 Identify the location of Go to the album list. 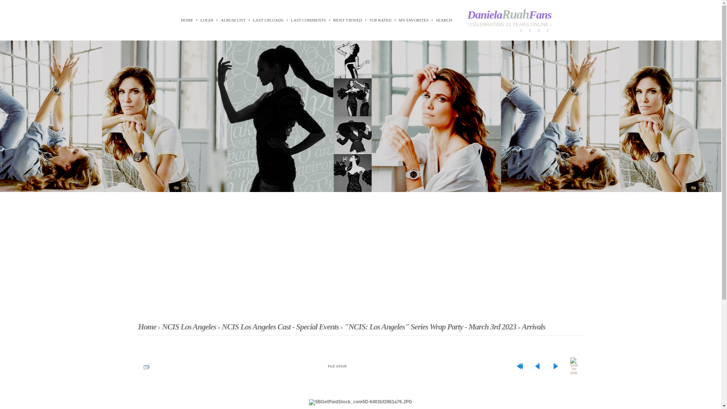
(233, 20).